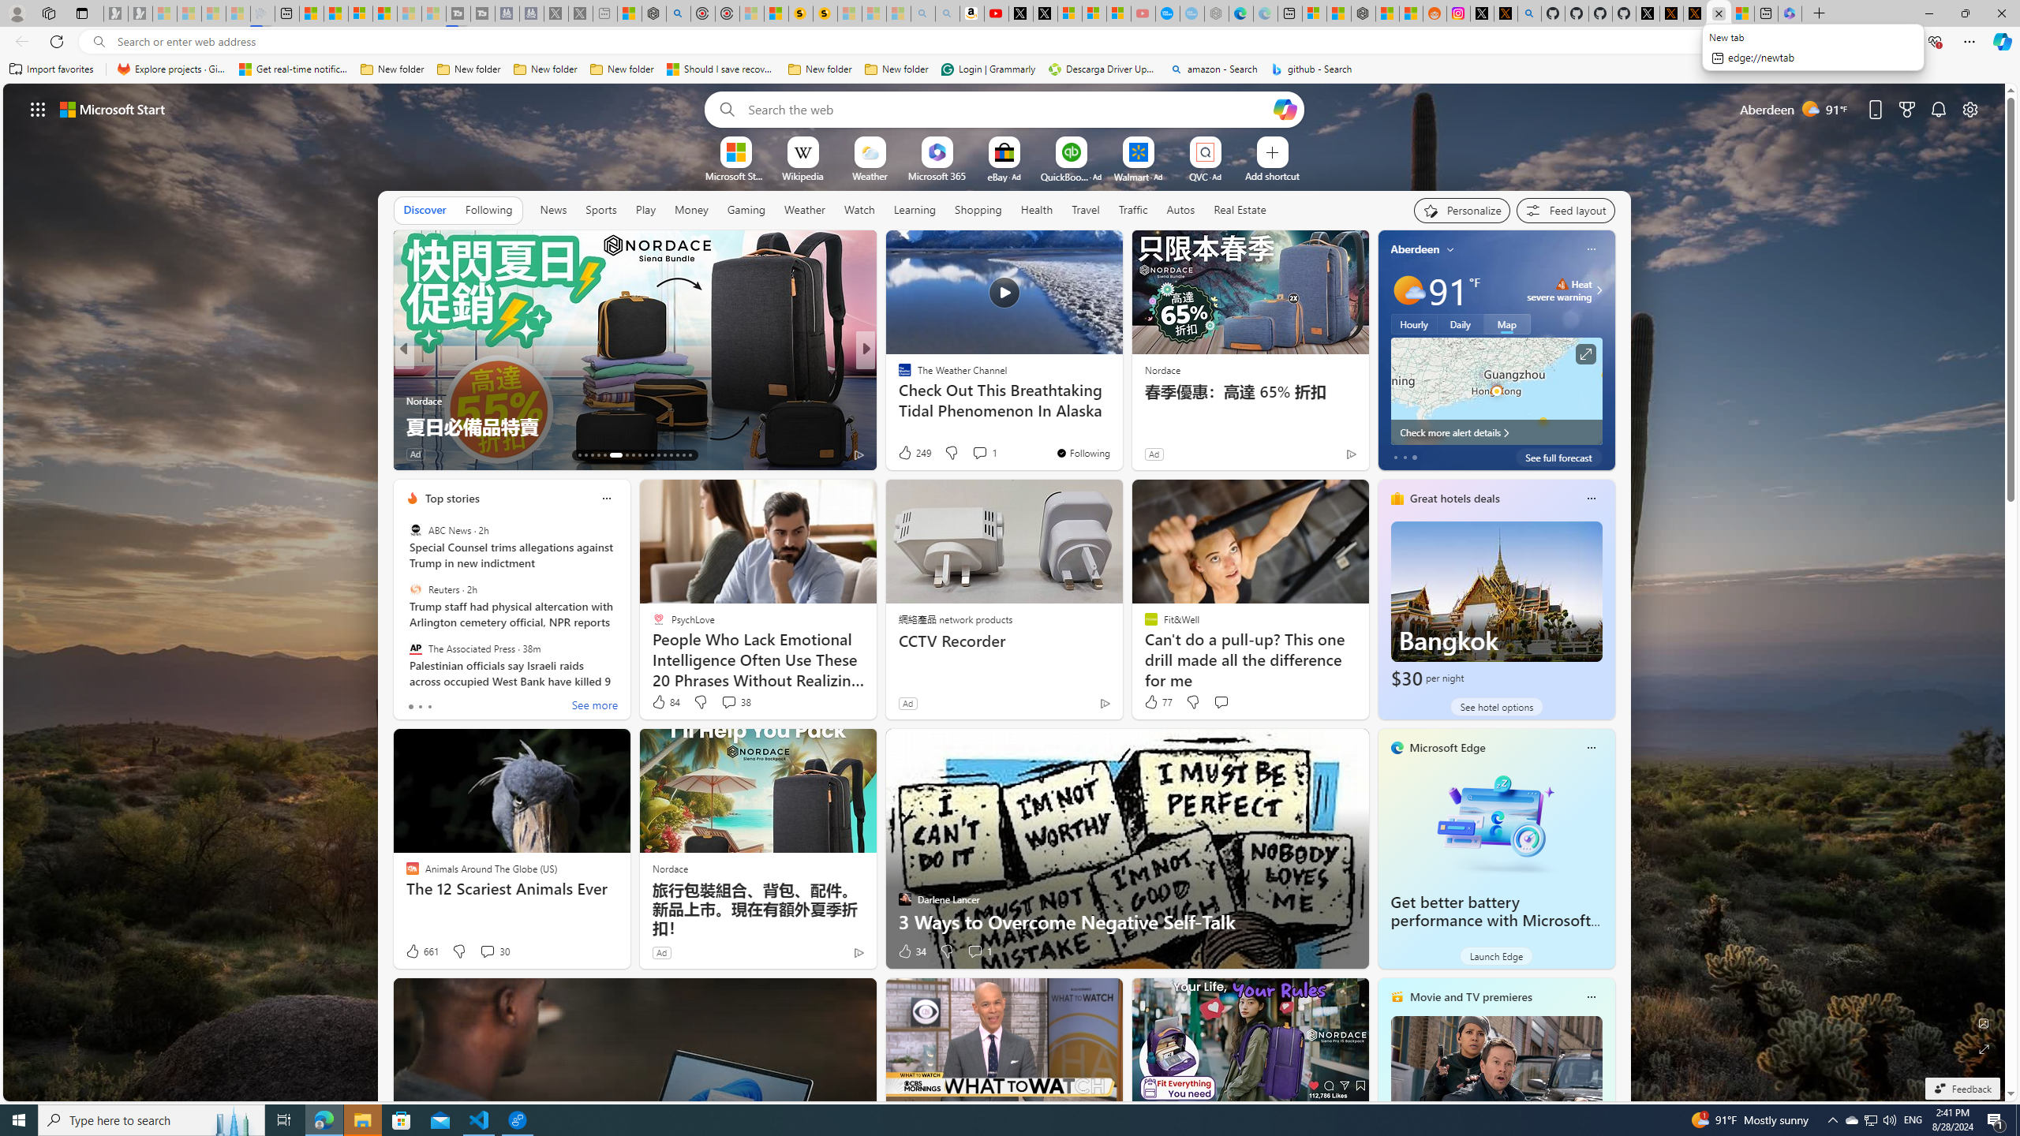 Image resolution: width=2020 pixels, height=1136 pixels. Describe the element at coordinates (735, 151) in the screenshot. I see `To get missing image descriptions, open the context menu.` at that location.